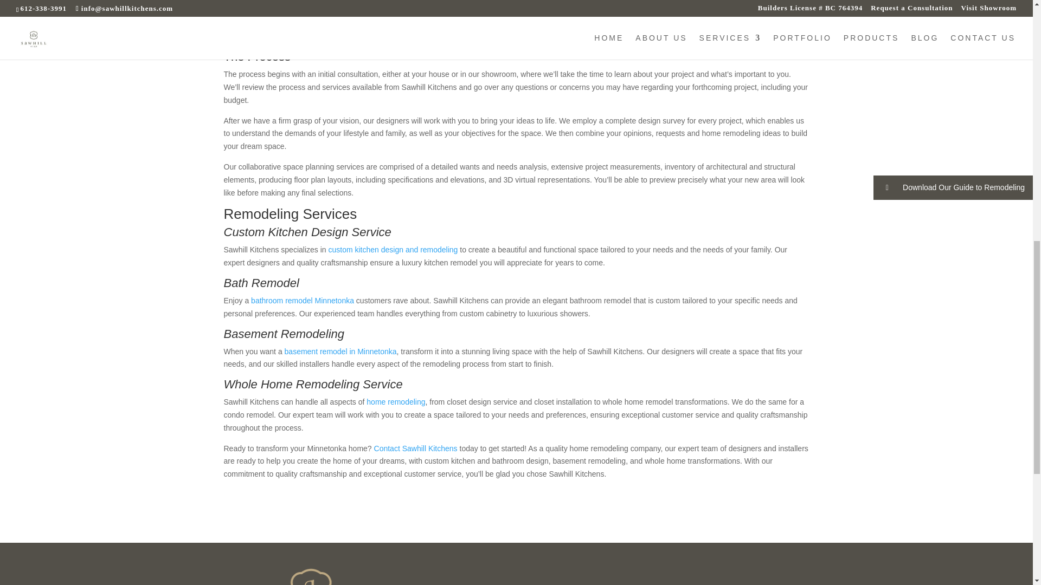 Image resolution: width=1041 pixels, height=585 pixels. I want to click on Contact Sawhill Kitchens, so click(415, 448).